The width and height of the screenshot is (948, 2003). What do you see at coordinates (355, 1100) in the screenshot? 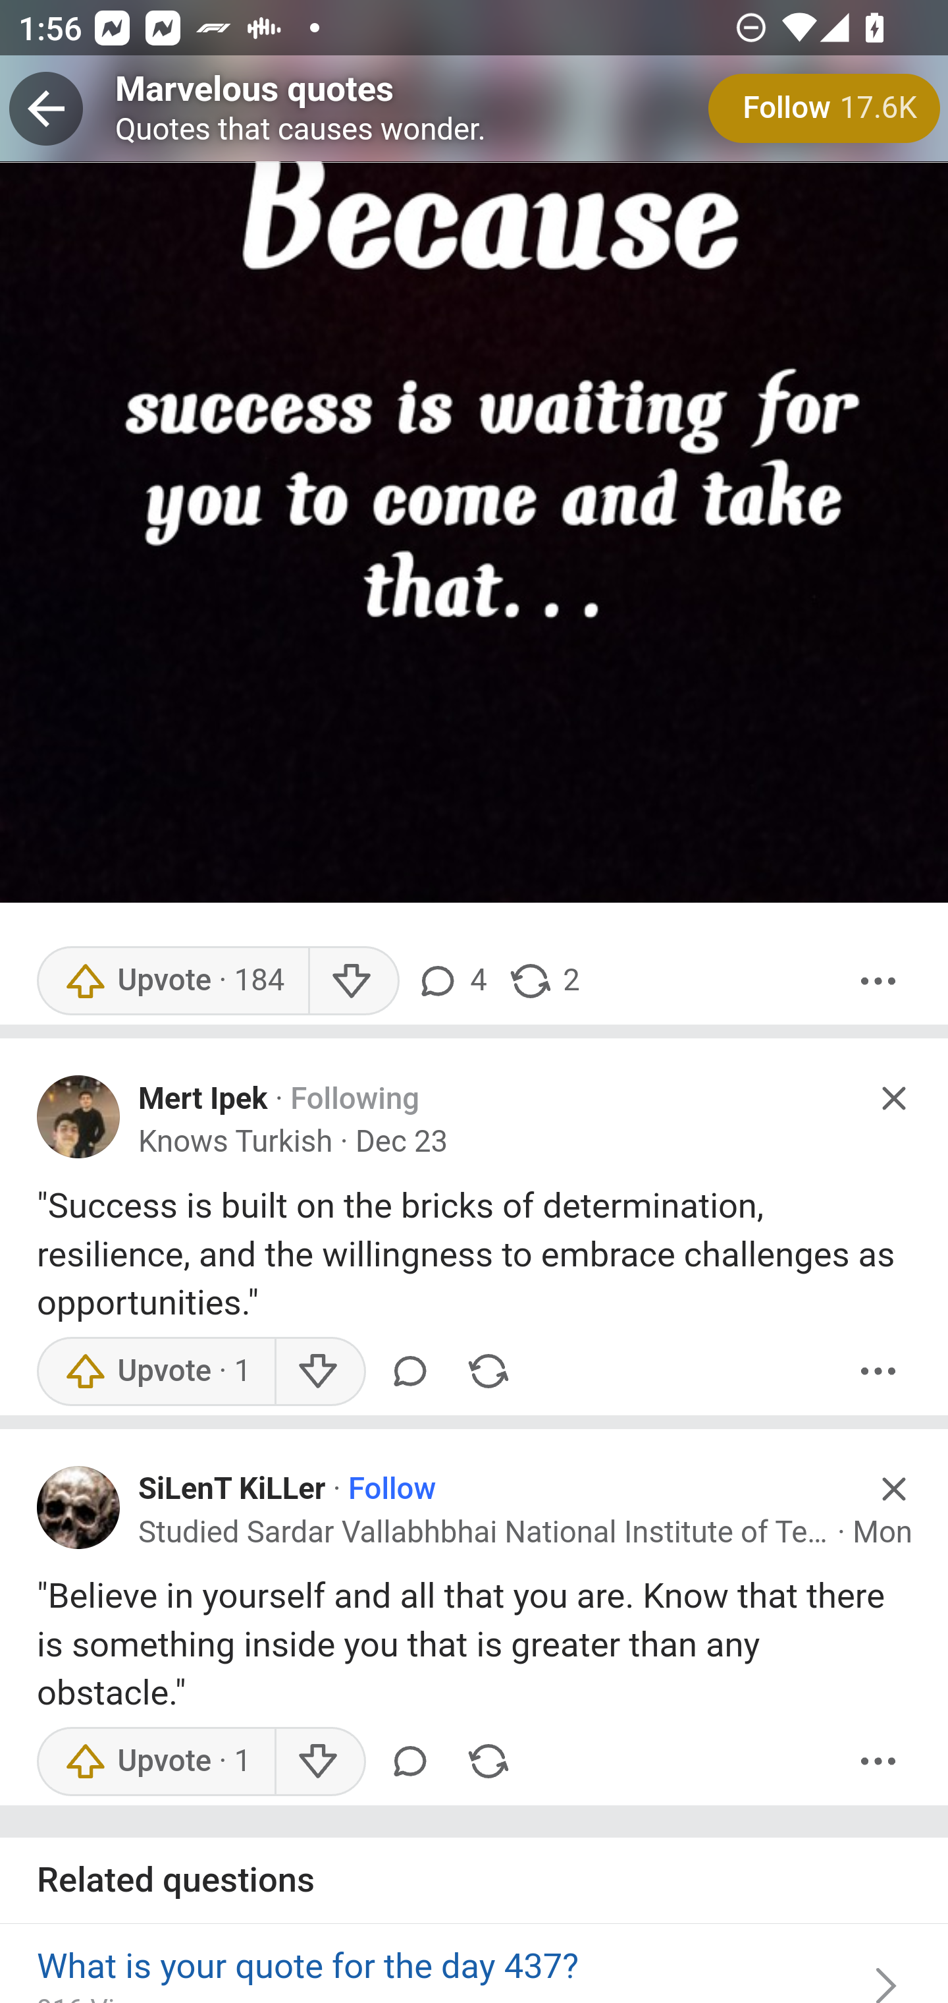
I see `Following` at bounding box center [355, 1100].